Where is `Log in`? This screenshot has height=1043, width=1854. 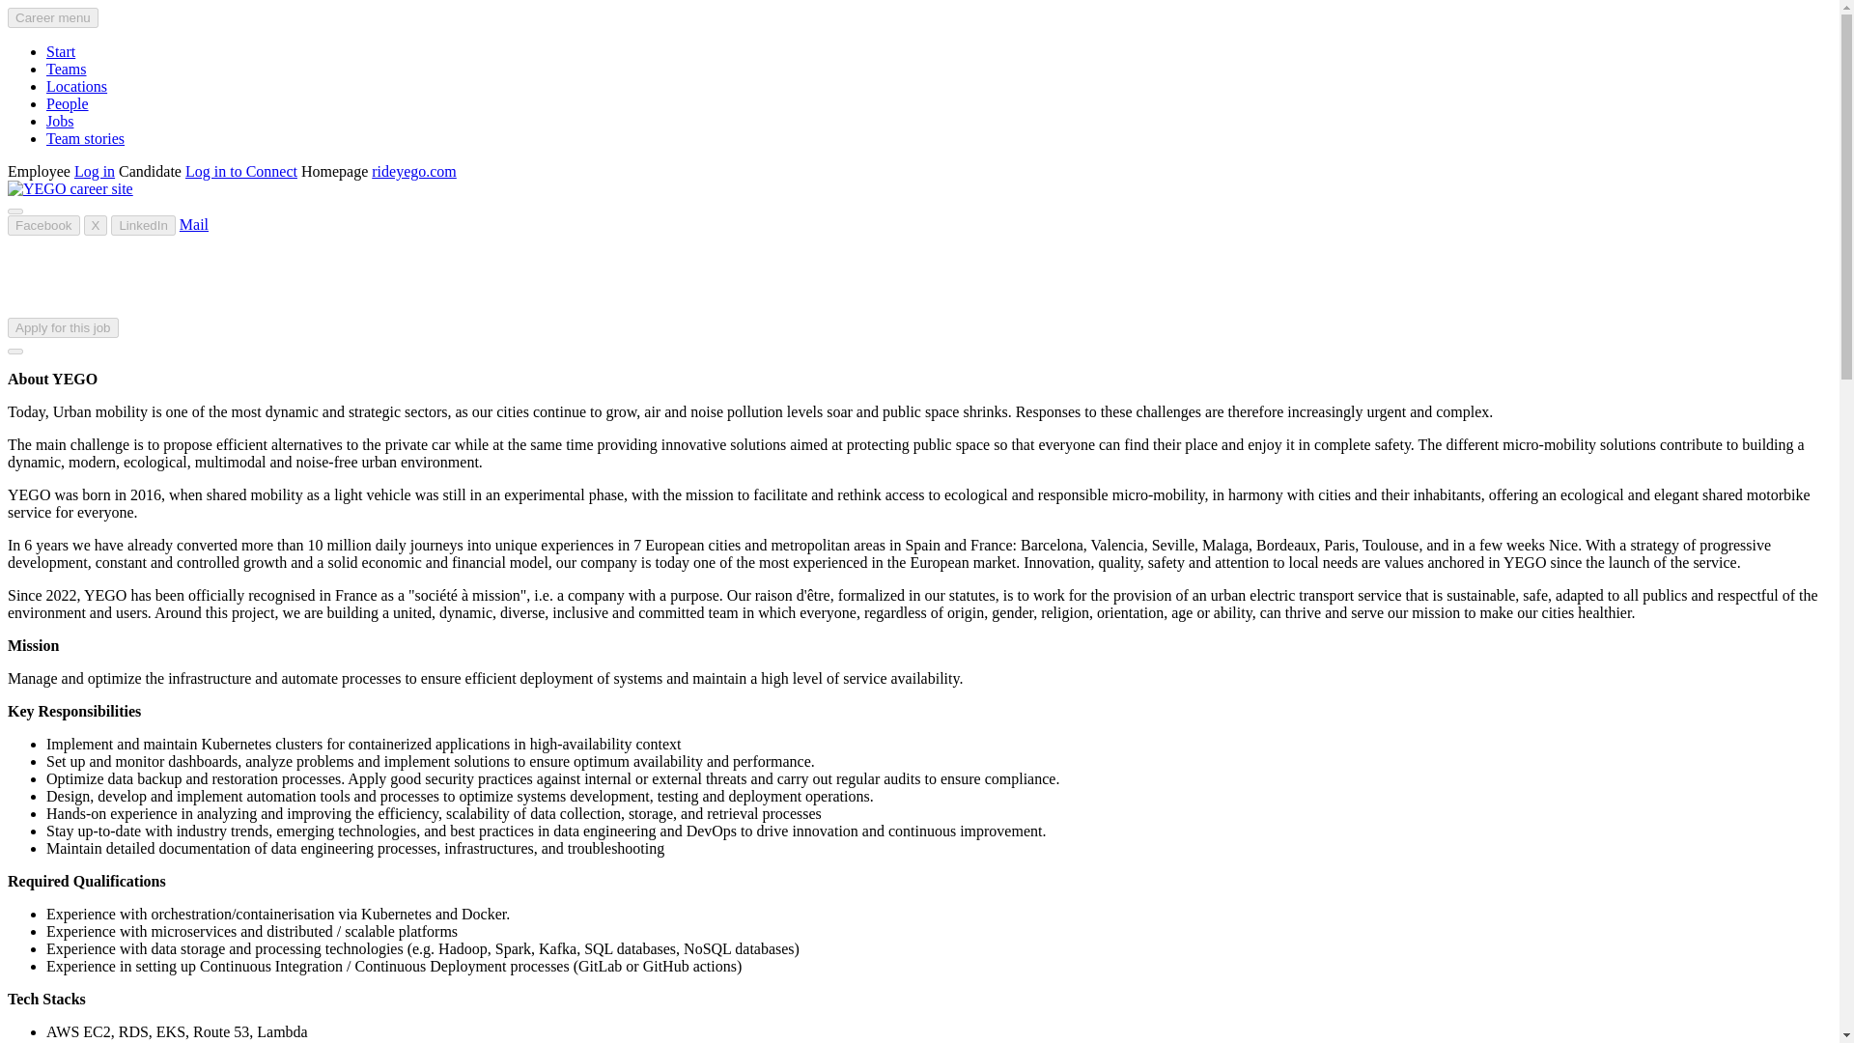 Log in is located at coordinates (95, 170).